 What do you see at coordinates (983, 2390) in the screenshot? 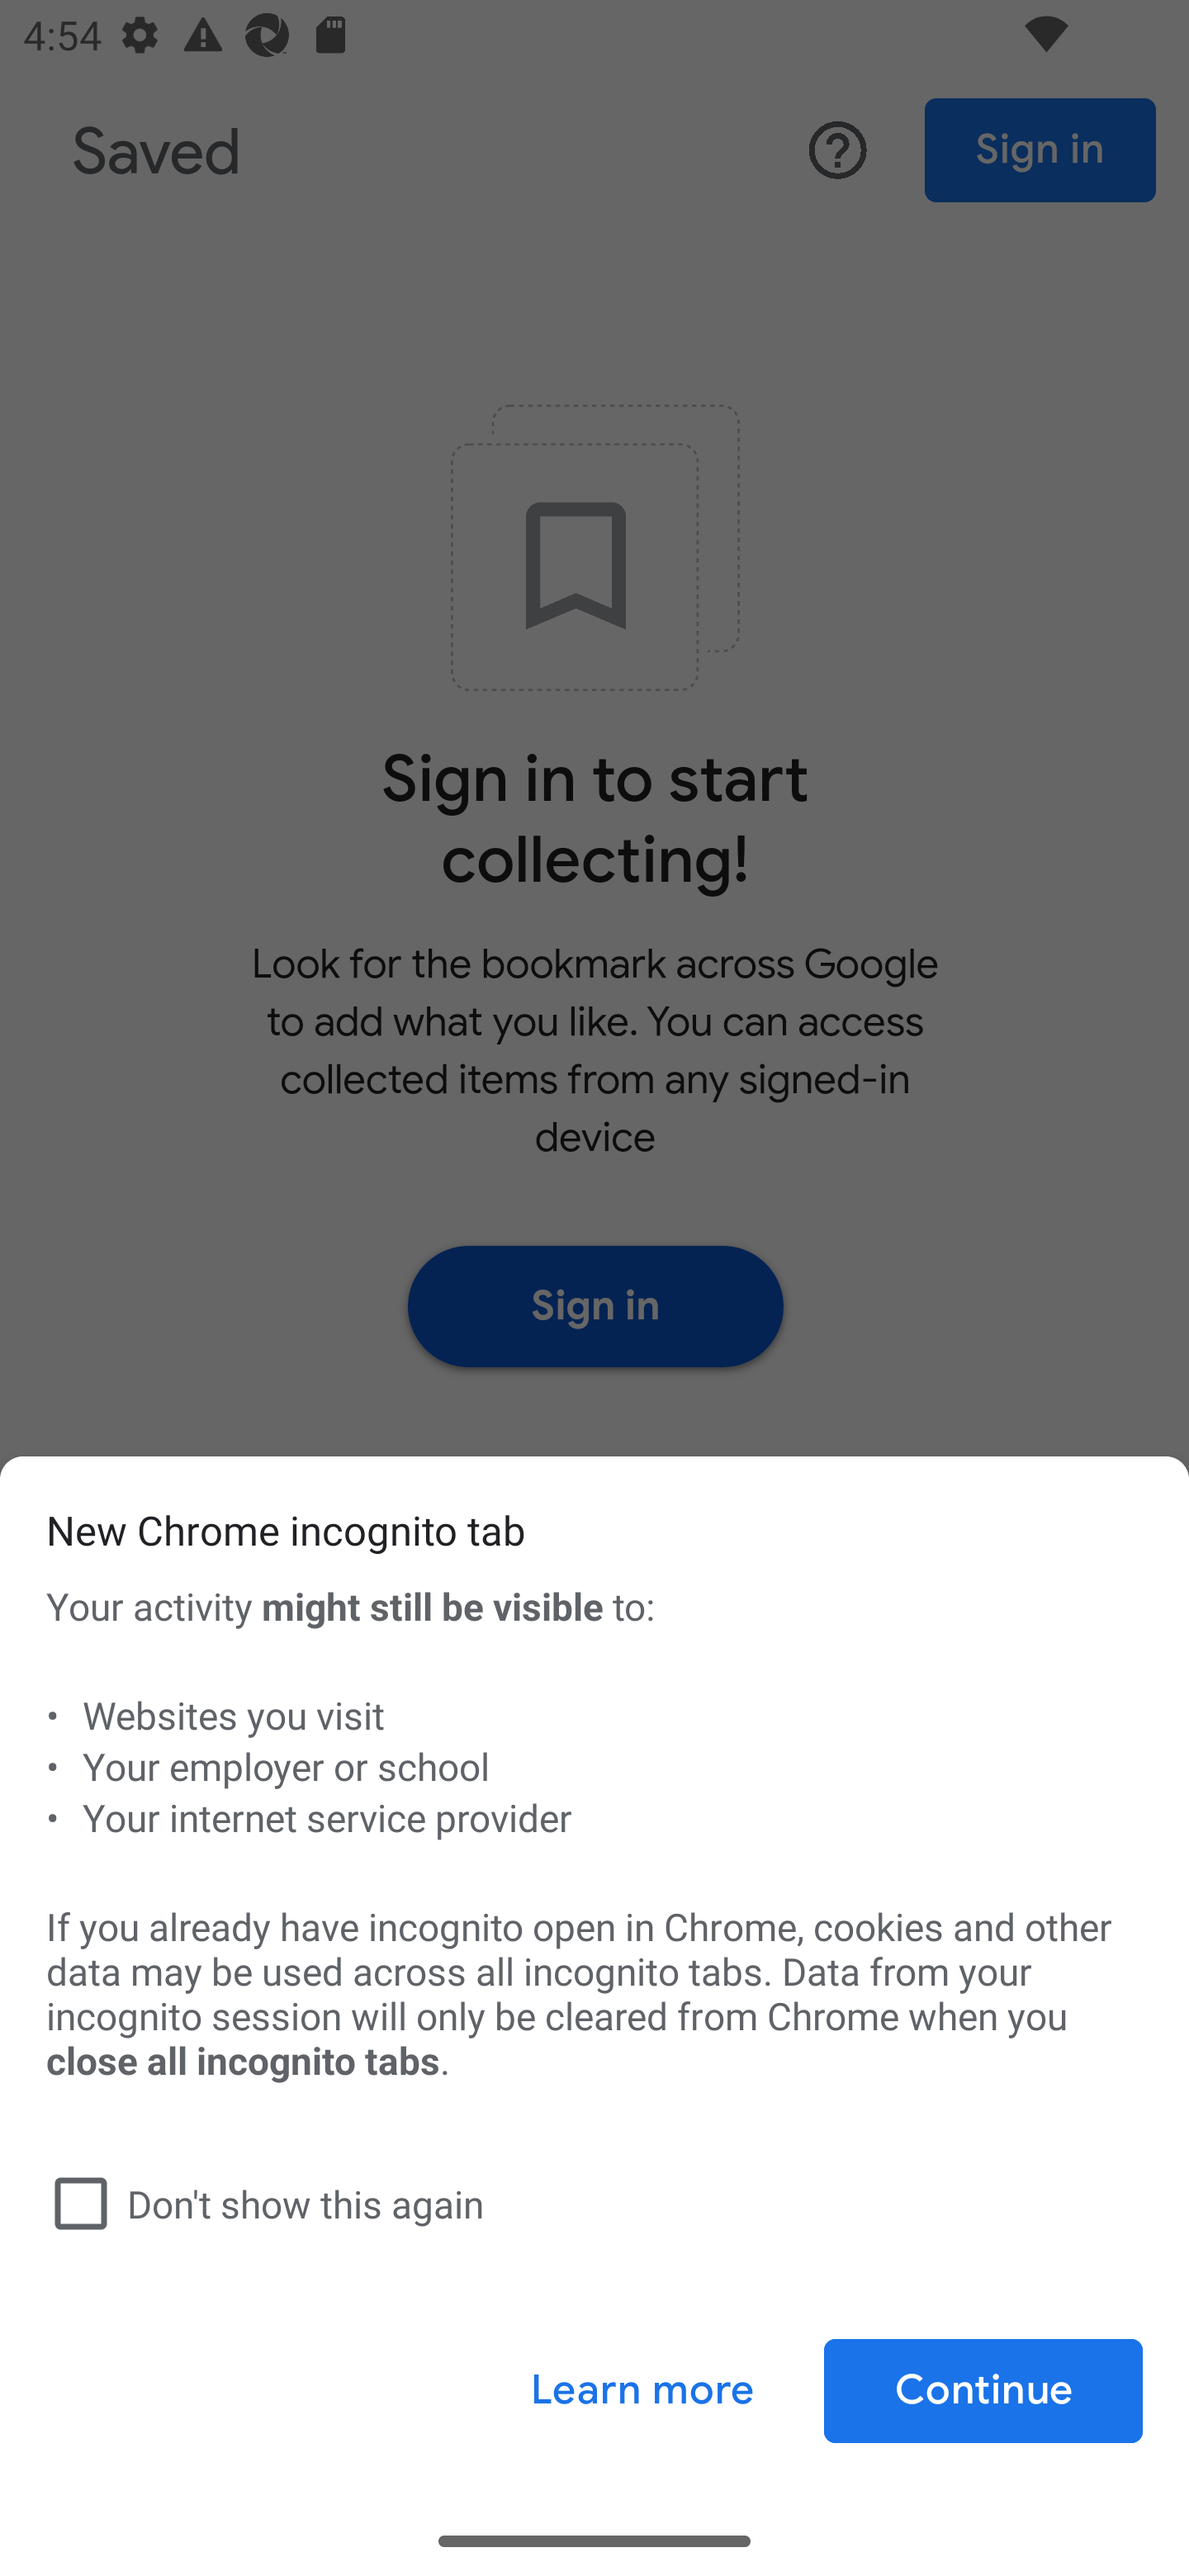
I see `Continue` at bounding box center [983, 2390].